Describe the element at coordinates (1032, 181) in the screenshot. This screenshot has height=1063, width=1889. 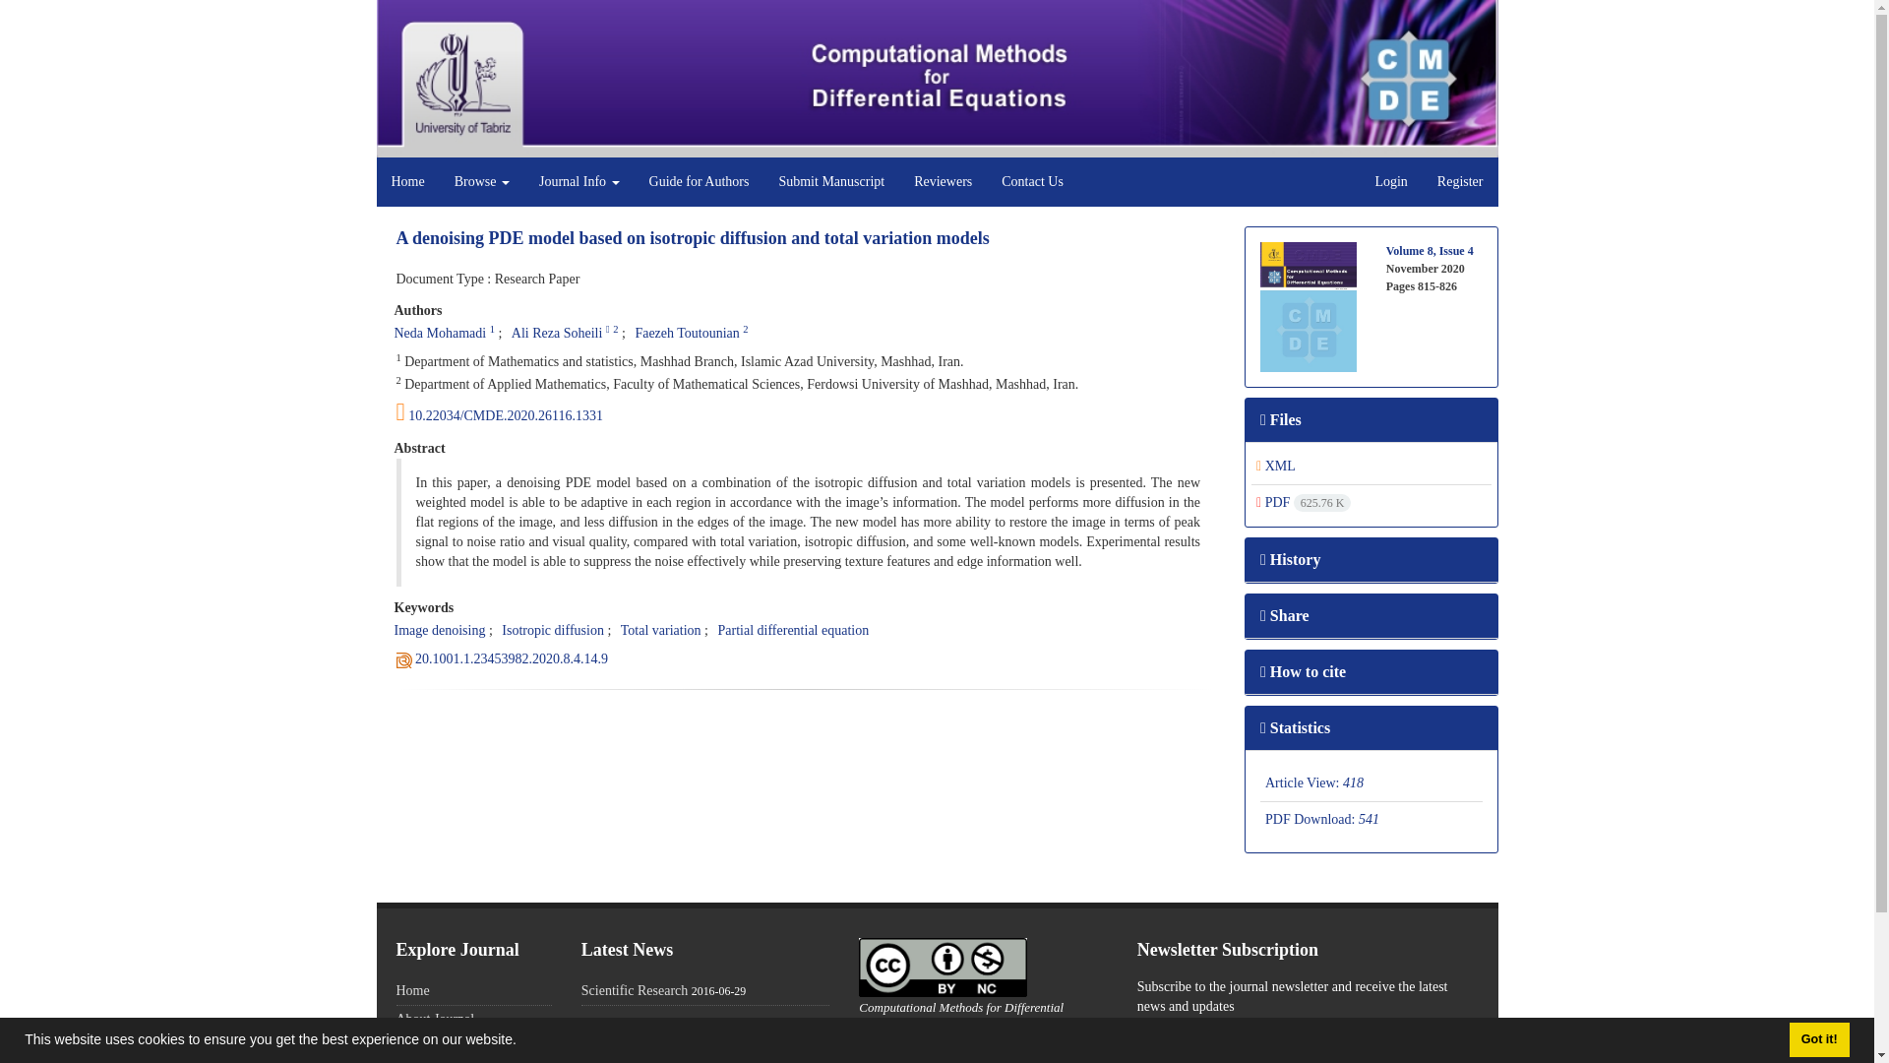
I see `Contact Us` at that location.